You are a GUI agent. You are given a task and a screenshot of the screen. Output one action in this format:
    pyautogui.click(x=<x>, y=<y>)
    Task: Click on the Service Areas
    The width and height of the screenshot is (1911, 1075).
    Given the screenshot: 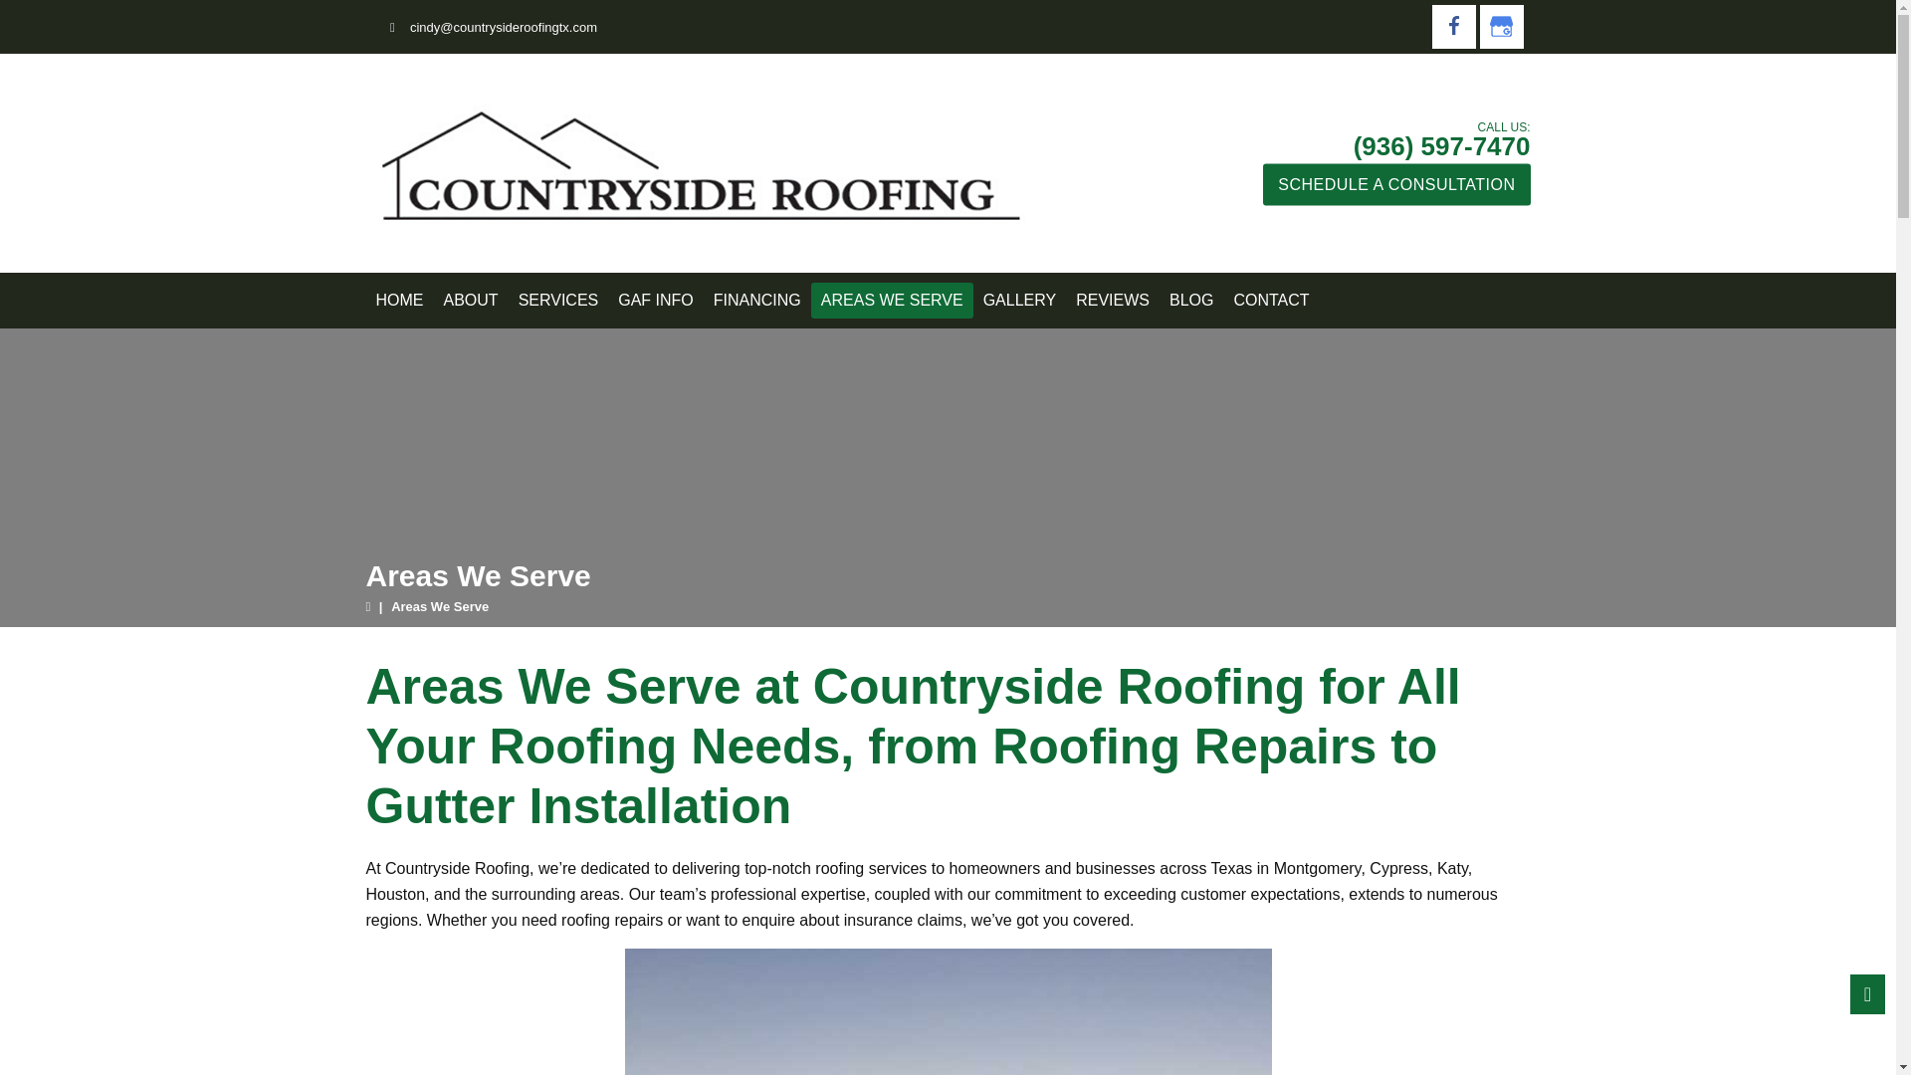 What is the action you would take?
    pyautogui.click(x=948, y=1011)
    